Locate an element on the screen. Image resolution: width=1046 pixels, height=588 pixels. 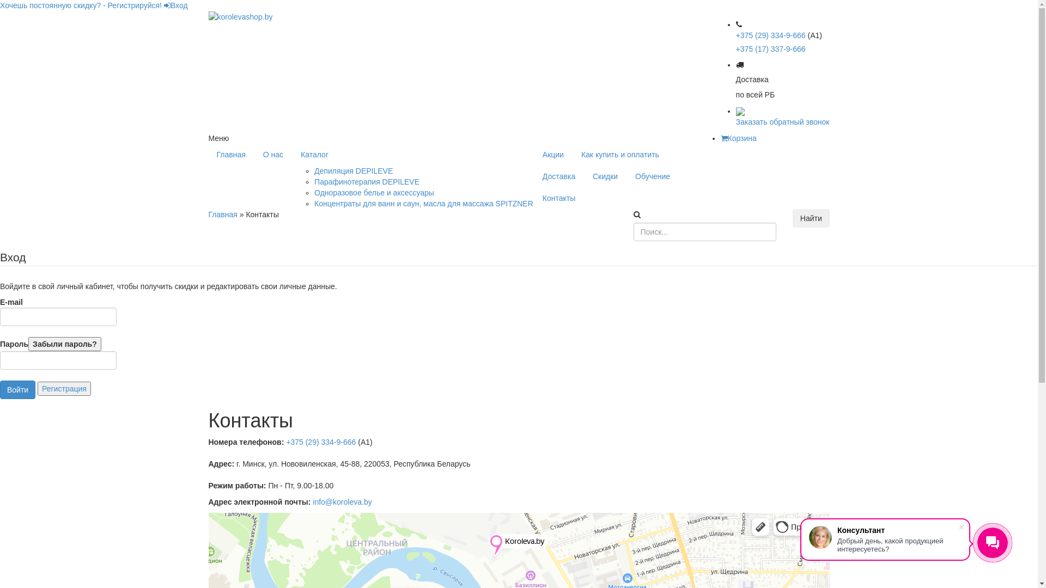
korolevashop.by is located at coordinates (240, 17).